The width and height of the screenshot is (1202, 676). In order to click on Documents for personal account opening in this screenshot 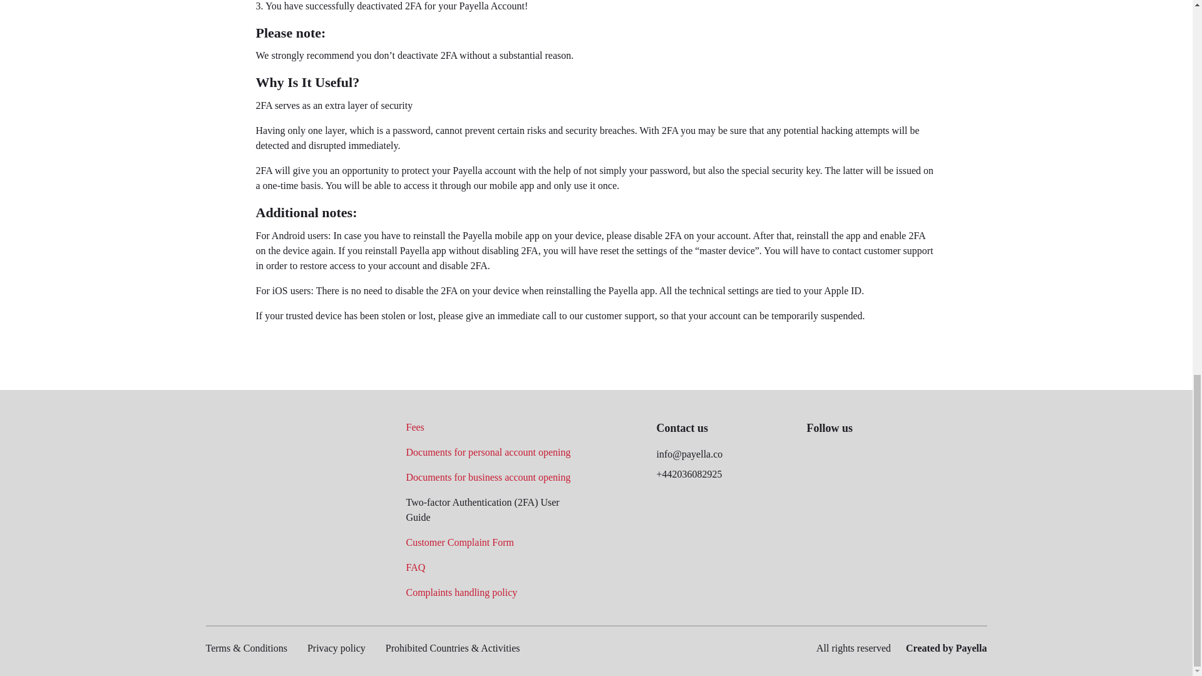, I will do `click(488, 452)`.